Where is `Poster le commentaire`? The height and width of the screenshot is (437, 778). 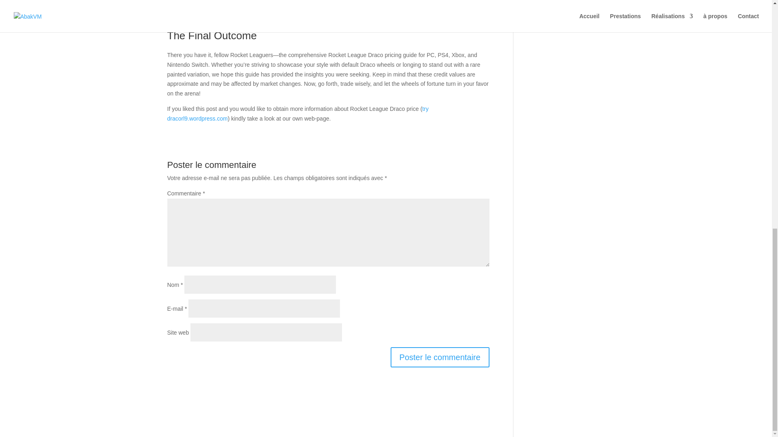 Poster le commentaire is located at coordinates (440, 357).